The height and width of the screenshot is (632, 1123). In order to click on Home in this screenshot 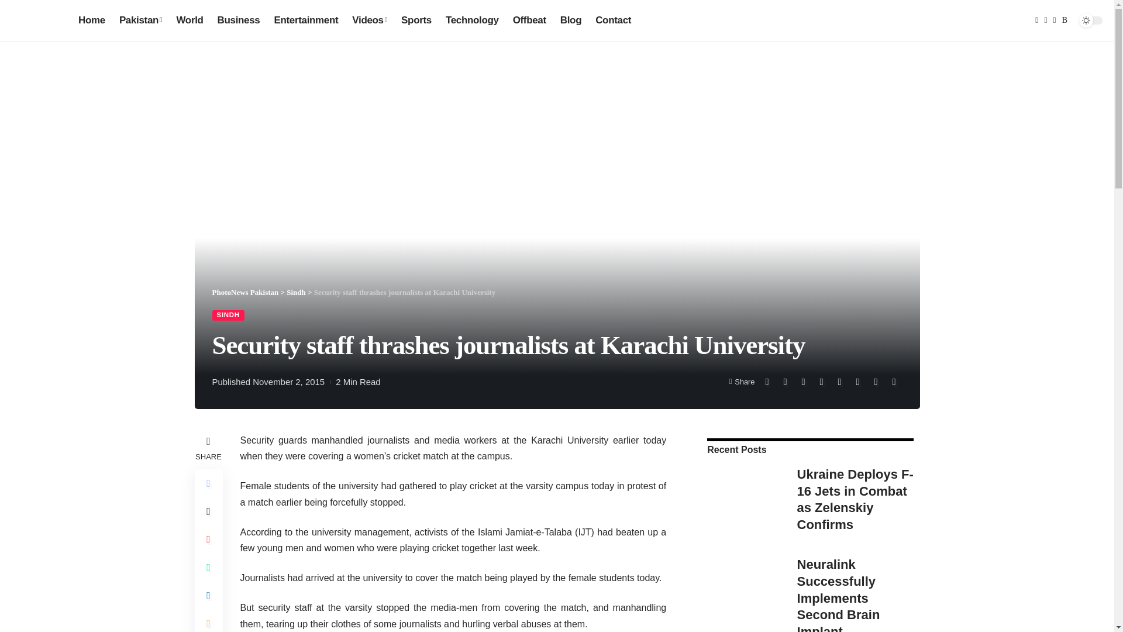, I will do `click(92, 20)`.